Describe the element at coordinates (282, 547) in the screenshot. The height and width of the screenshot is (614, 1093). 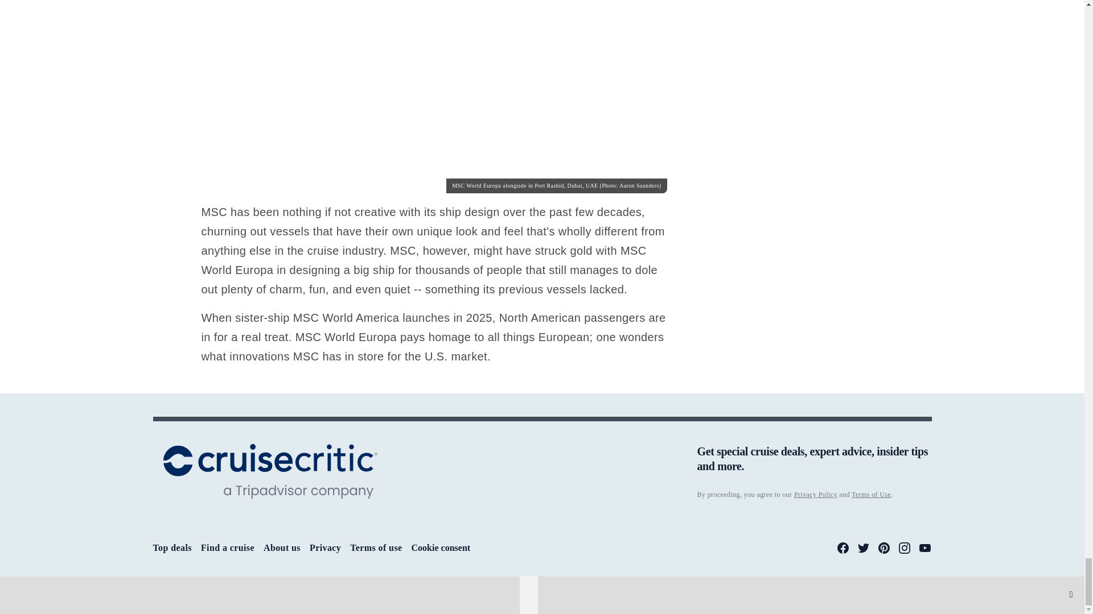
I see `About us` at that location.